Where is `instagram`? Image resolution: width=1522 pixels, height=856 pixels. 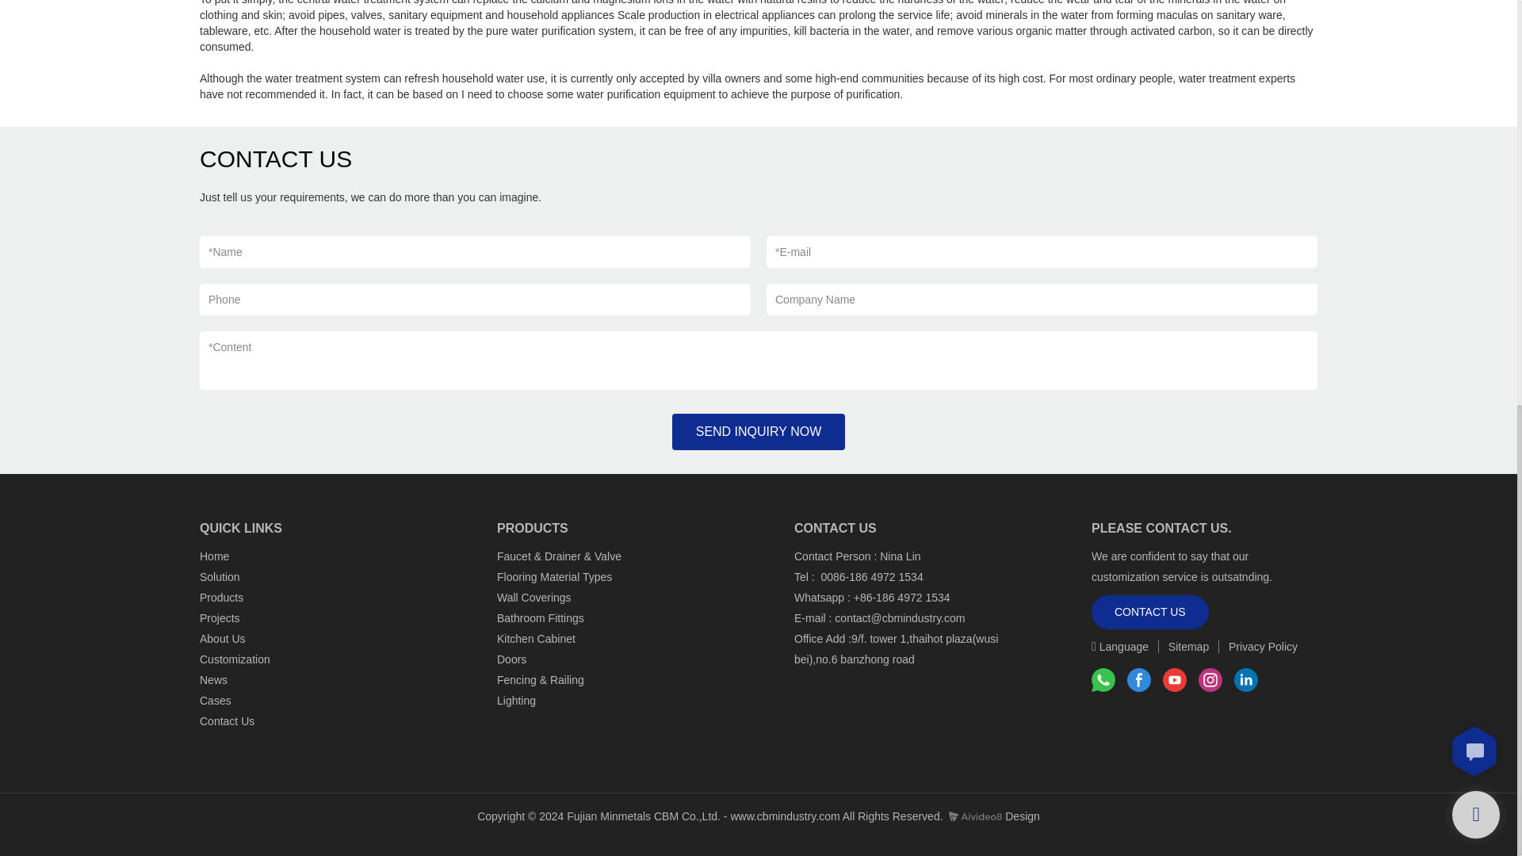
instagram is located at coordinates (1210, 680).